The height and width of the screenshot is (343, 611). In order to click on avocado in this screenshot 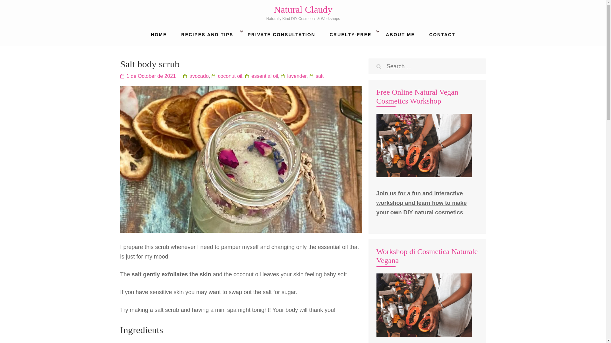, I will do `click(196, 76)`.